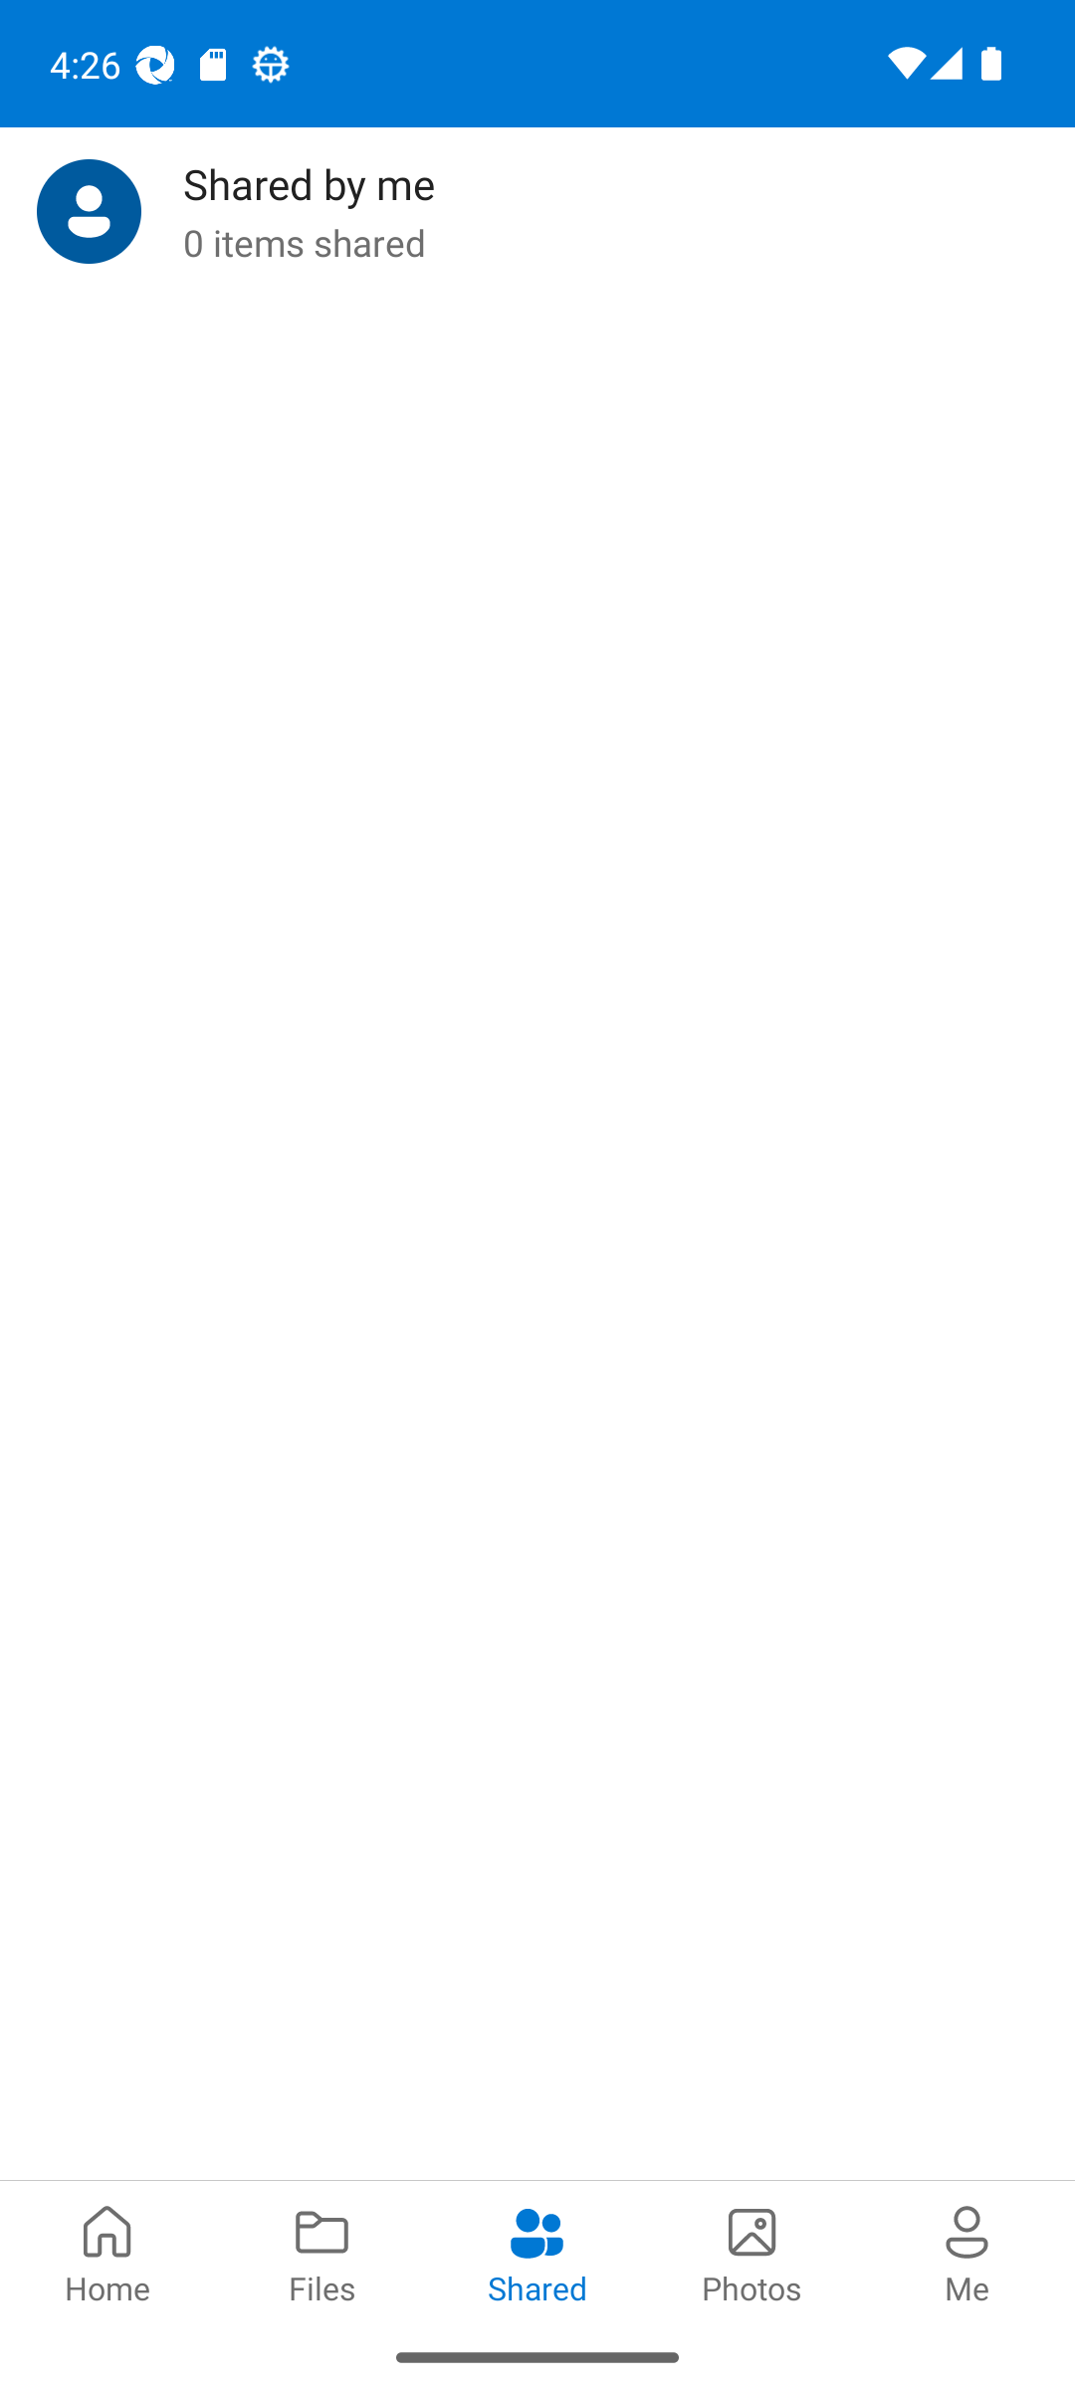 The image size is (1075, 2389). What do you see at coordinates (107, 2252) in the screenshot?
I see `Home pivot Home` at bounding box center [107, 2252].